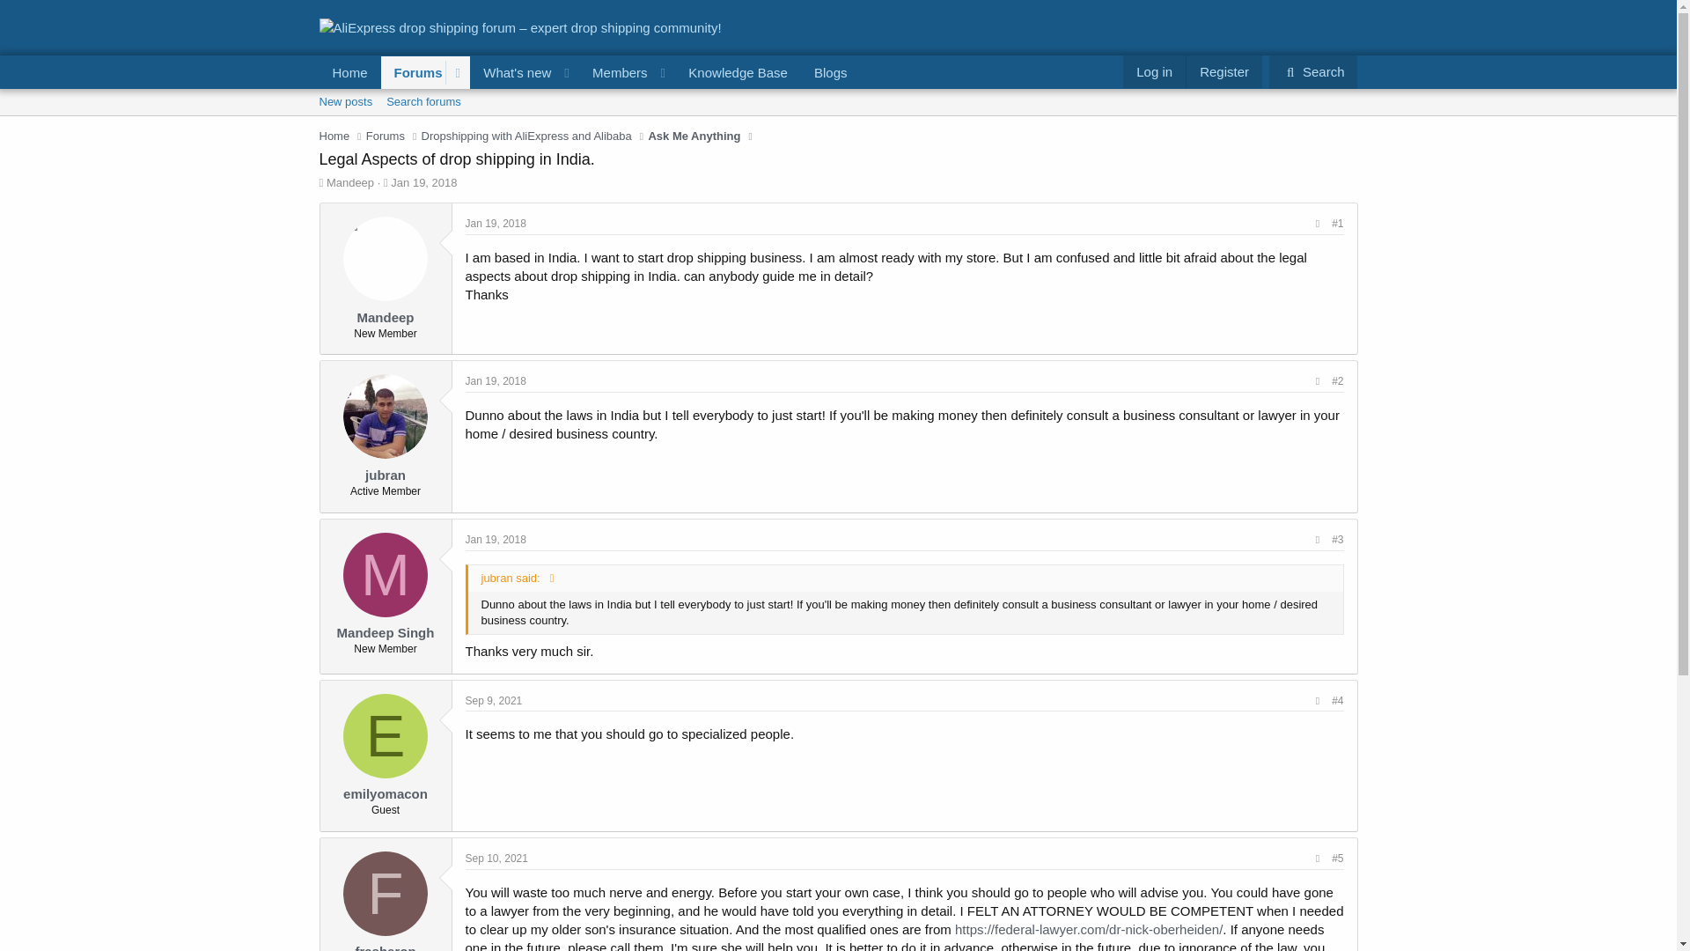 The image size is (1690, 951). Describe the element at coordinates (831, 72) in the screenshot. I see `Mandeep` at that location.